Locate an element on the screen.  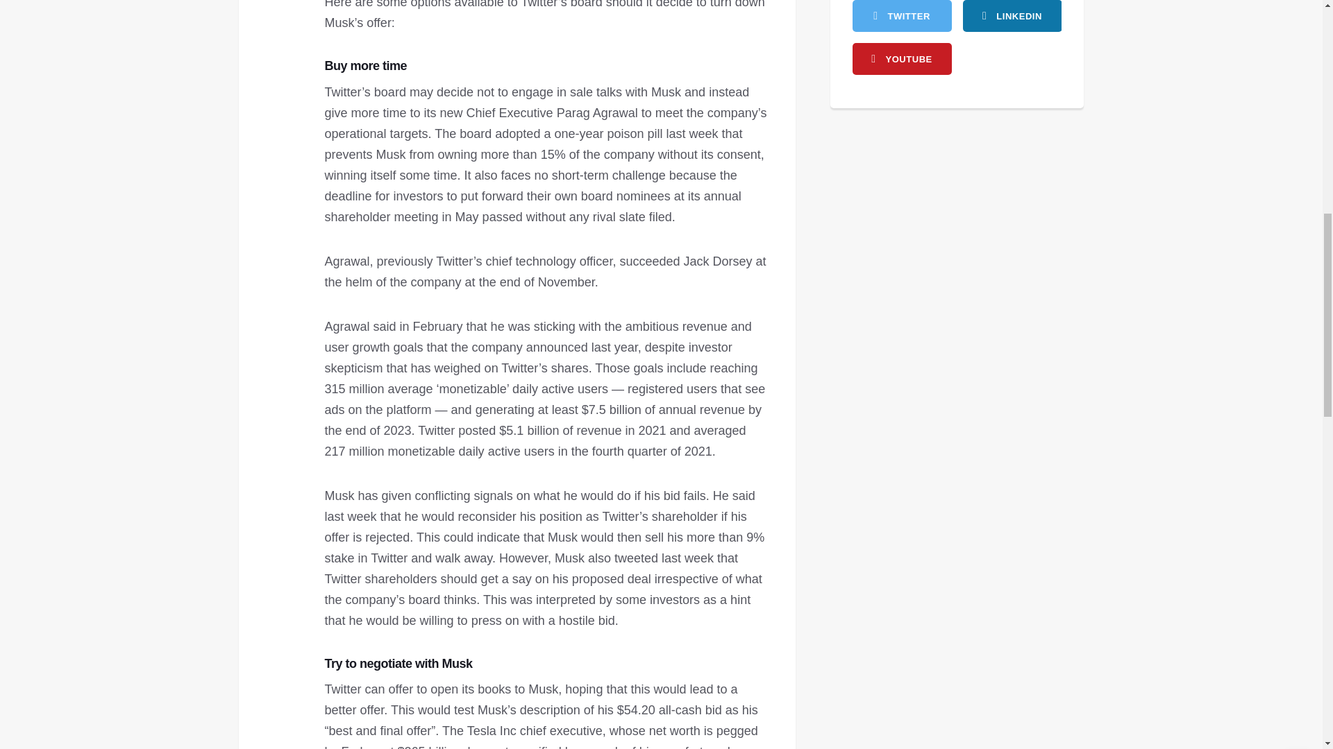
rss is located at coordinates (1012, 16).